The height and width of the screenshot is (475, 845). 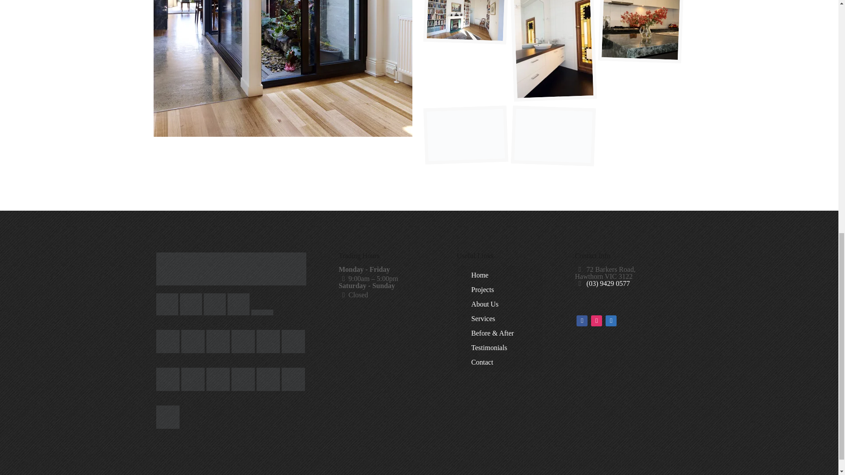 I want to click on Services, so click(x=504, y=318).